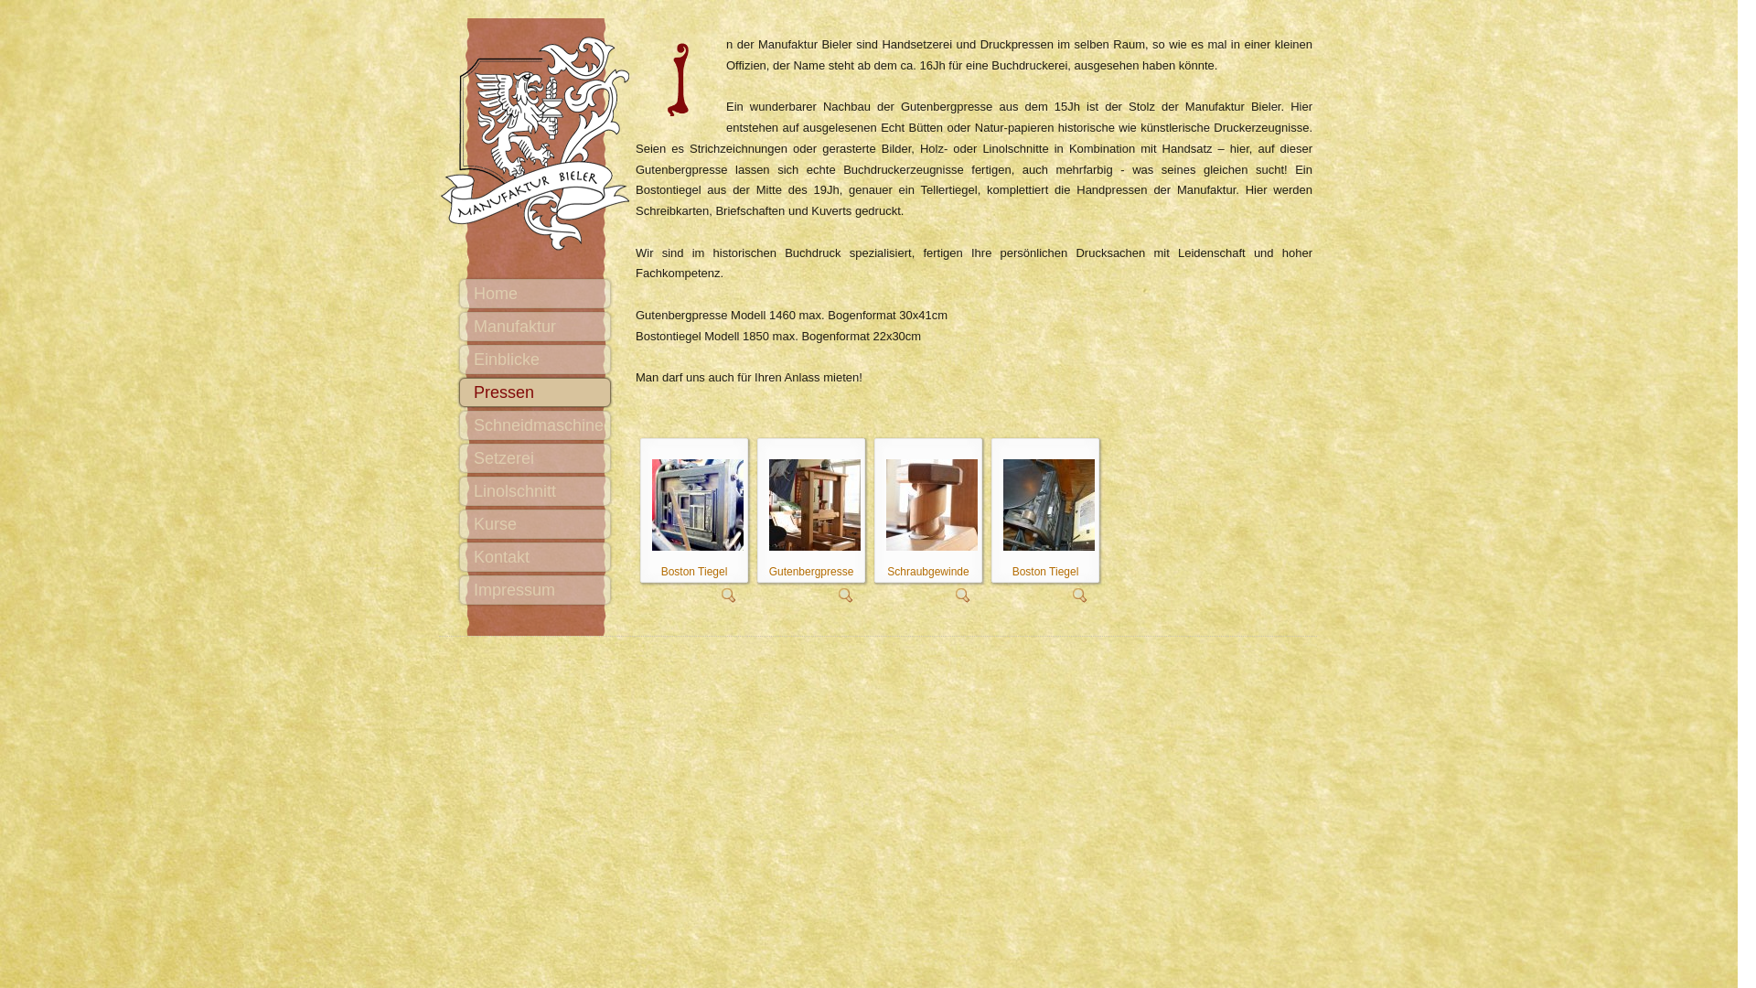 This screenshot has height=988, width=1756. What do you see at coordinates (535, 425) in the screenshot?
I see `Schneidmaschine` at bounding box center [535, 425].